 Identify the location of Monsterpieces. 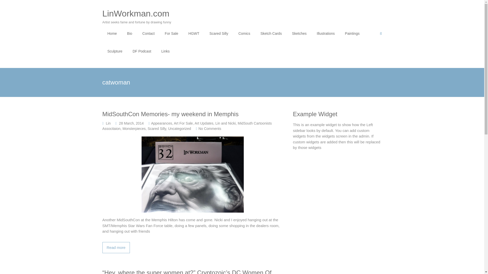
(134, 128).